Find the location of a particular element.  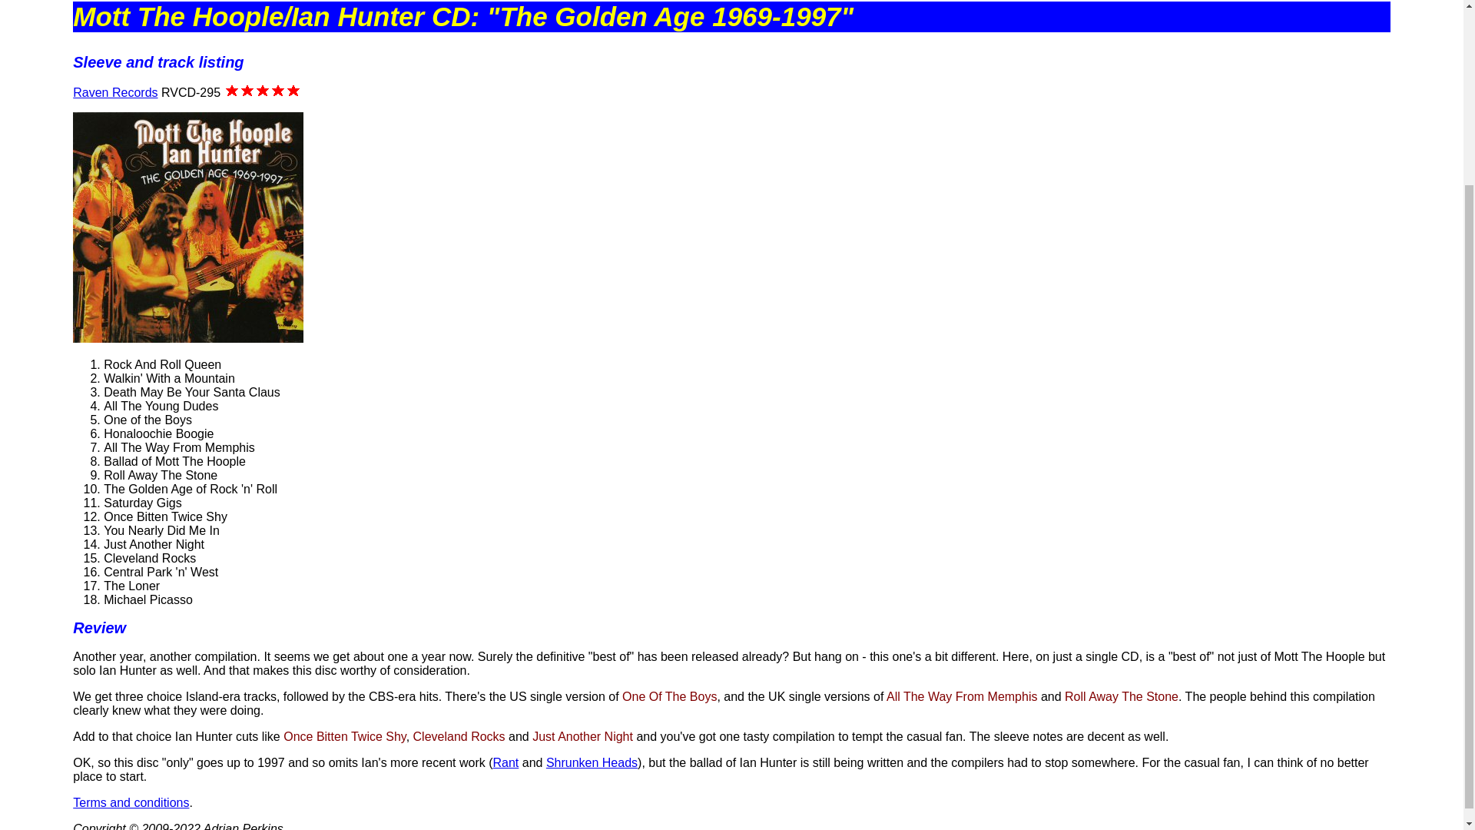

Terms and conditions is located at coordinates (131, 802).